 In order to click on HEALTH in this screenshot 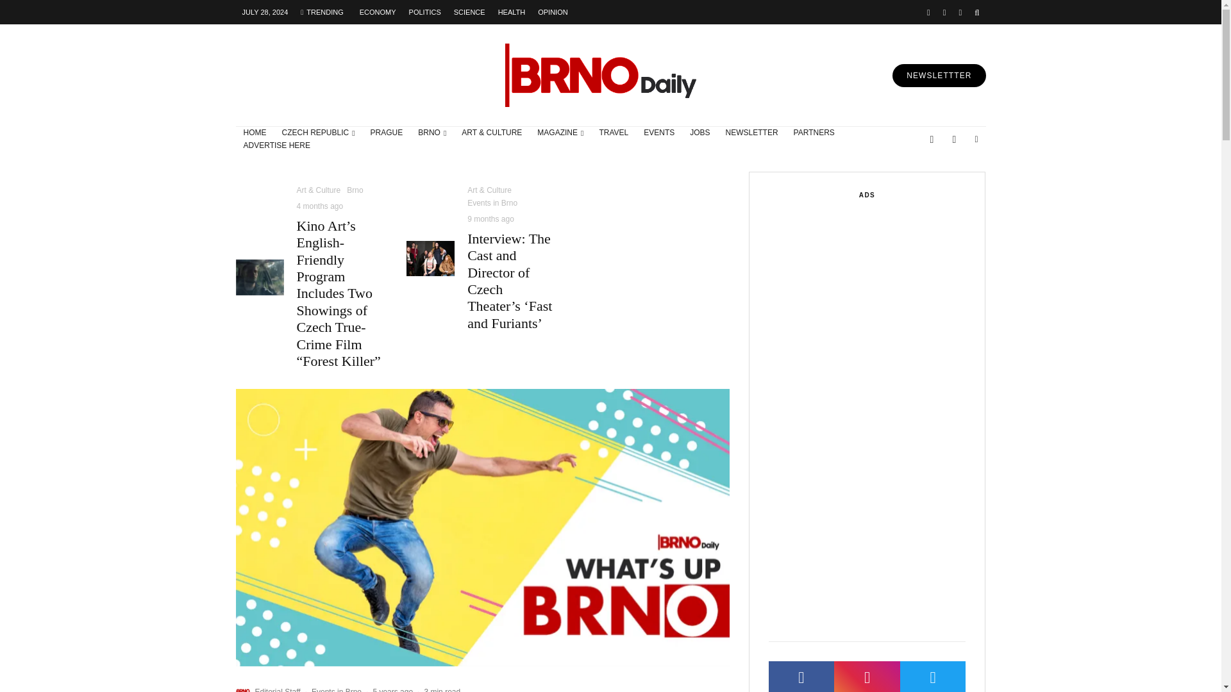, I will do `click(512, 12)`.